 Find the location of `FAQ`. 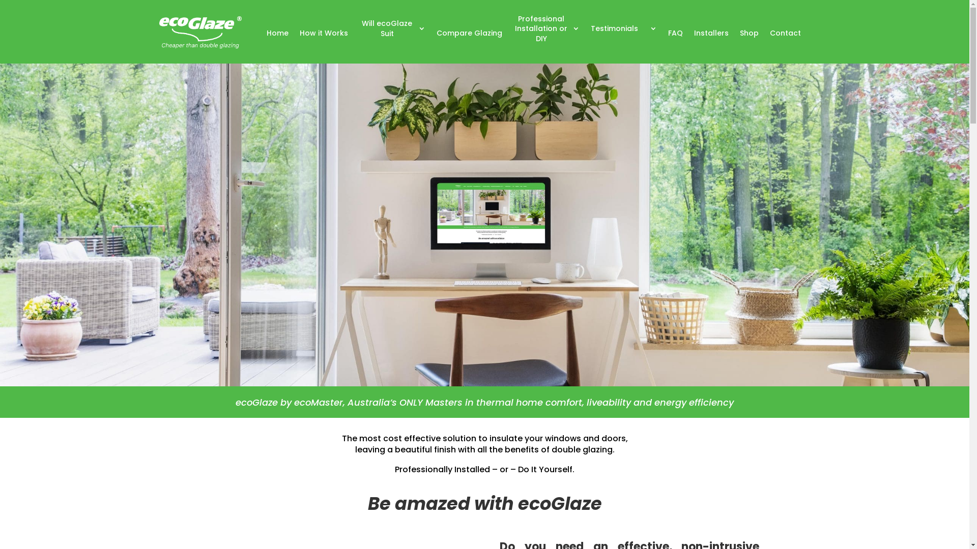

FAQ is located at coordinates (675, 34).